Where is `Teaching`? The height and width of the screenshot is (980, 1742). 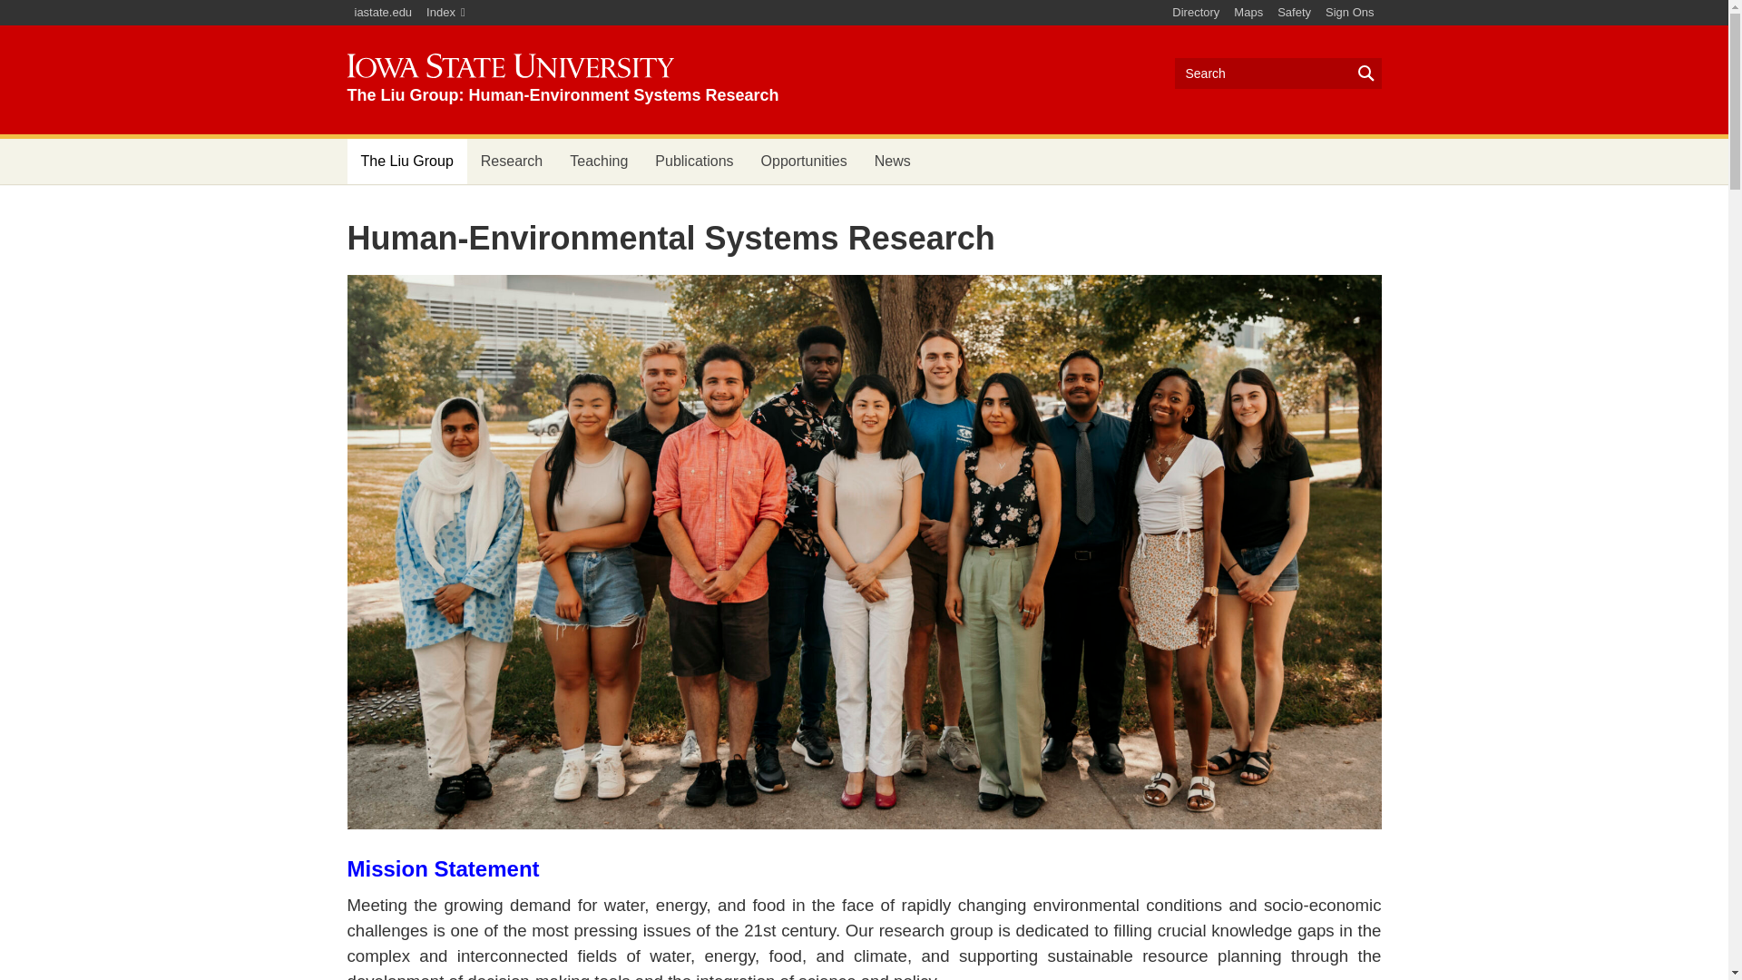
Teaching is located at coordinates (598, 162).